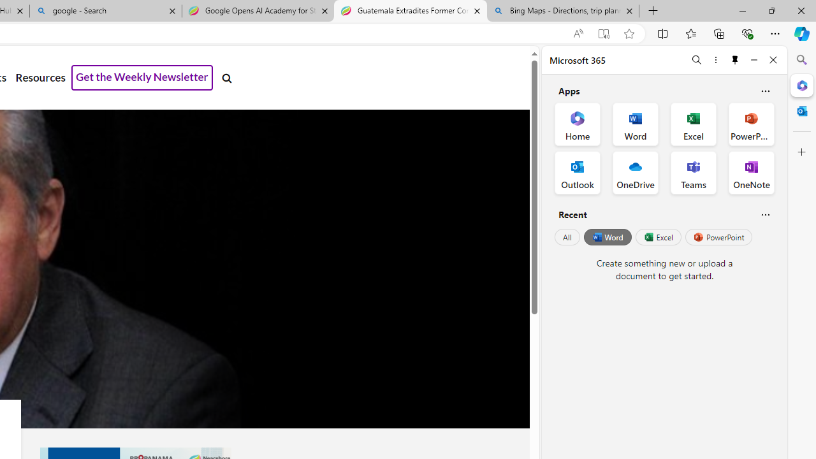 The width and height of the screenshot is (816, 459). Describe the element at coordinates (603, 34) in the screenshot. I see `Enter Immersive Reader (F9)` at that location.